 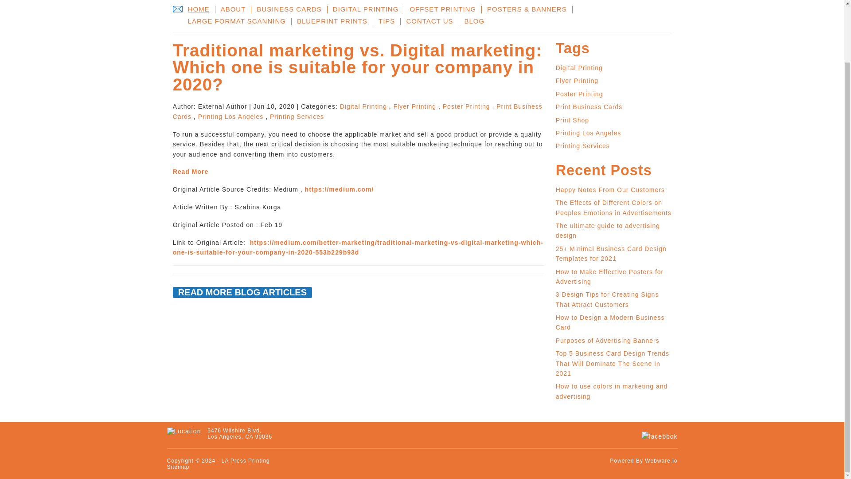 I want to click on Read More, so click(x=191, y=172).